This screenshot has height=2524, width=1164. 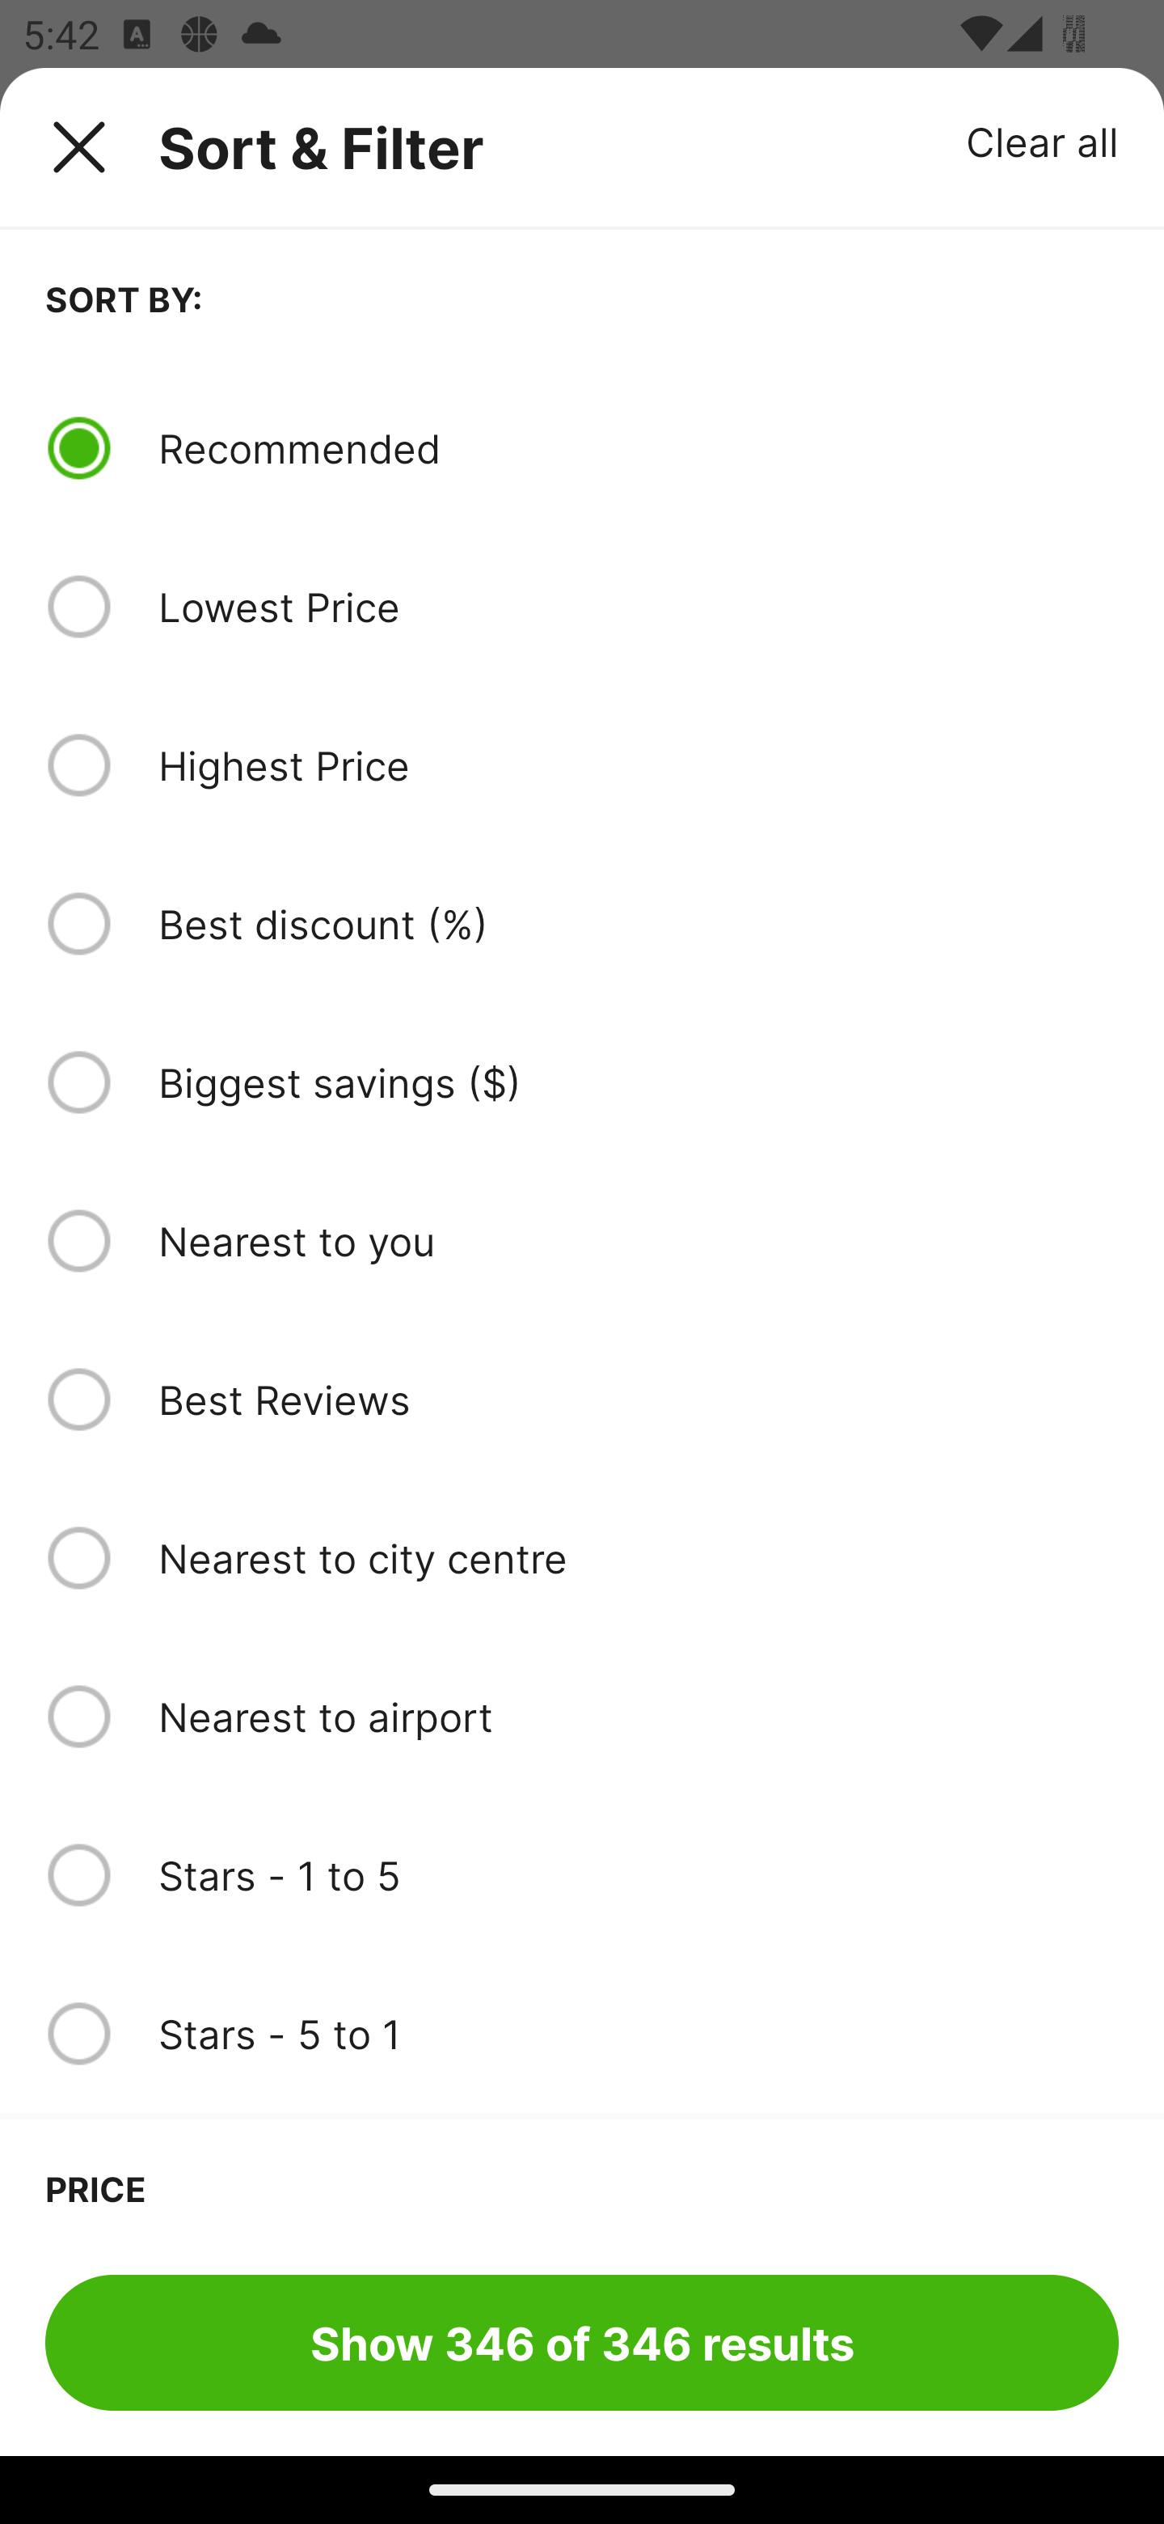 I want to click on Lowest Price, so click(x=638, y=607).